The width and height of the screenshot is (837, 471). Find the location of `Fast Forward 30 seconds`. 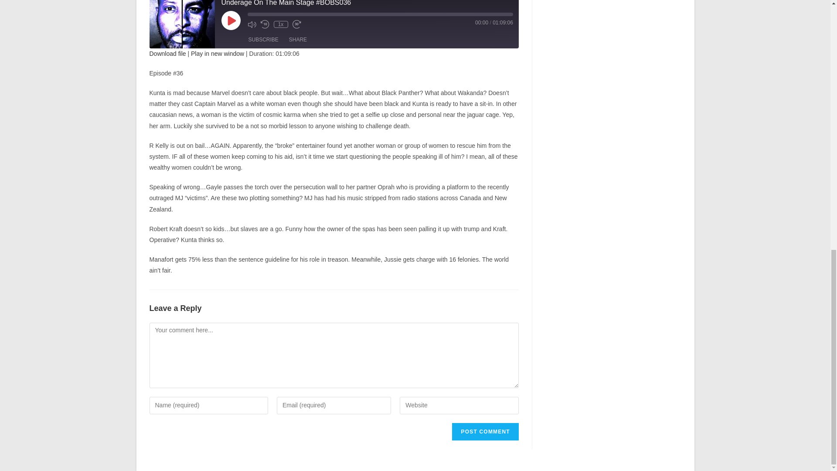

Fast Forward 30 seconds is located at coordinates (296, 24).